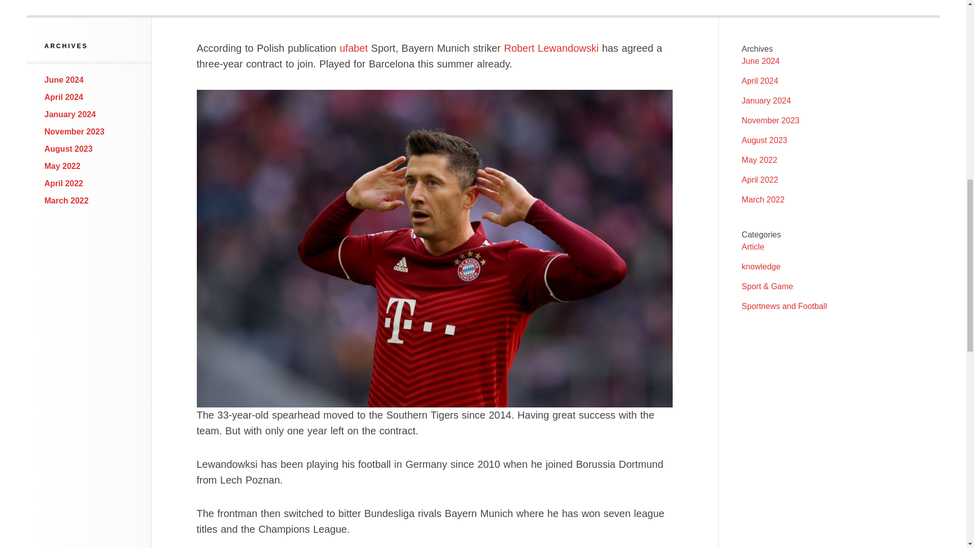  What do you see at coordinates (66, 200) in the screenshot?
I see `March 2022` at bounding box center [66, 200].